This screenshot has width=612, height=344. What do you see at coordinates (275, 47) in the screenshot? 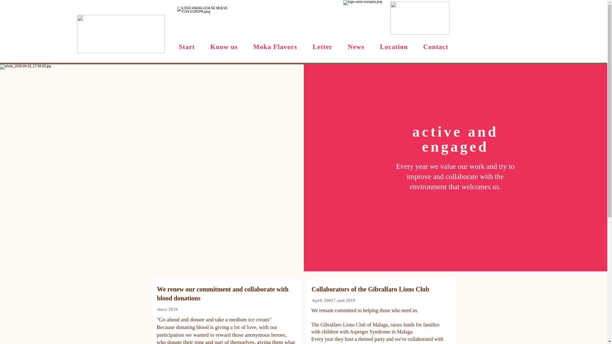
I see `Moka Flavors` at bounding box center [275, 47].